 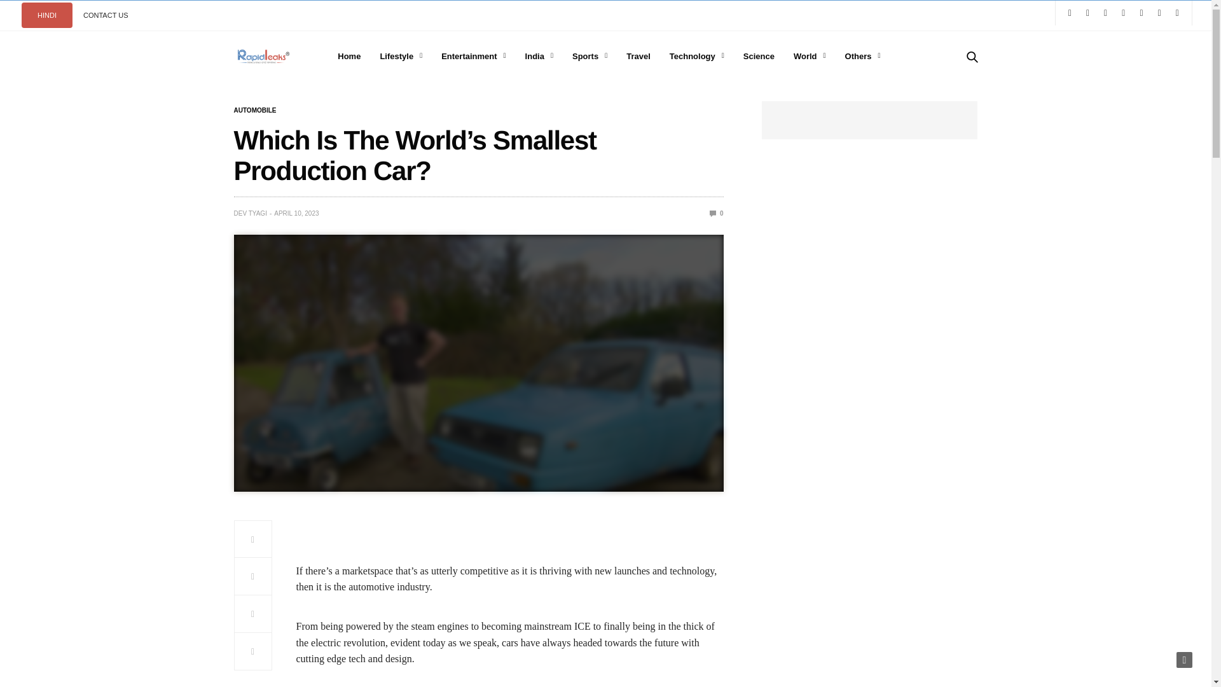 What do you see at coordinates (251, 214) in the screenshot?
I see `Posts by Dev Tyagi` at bounding box center [251, 214].